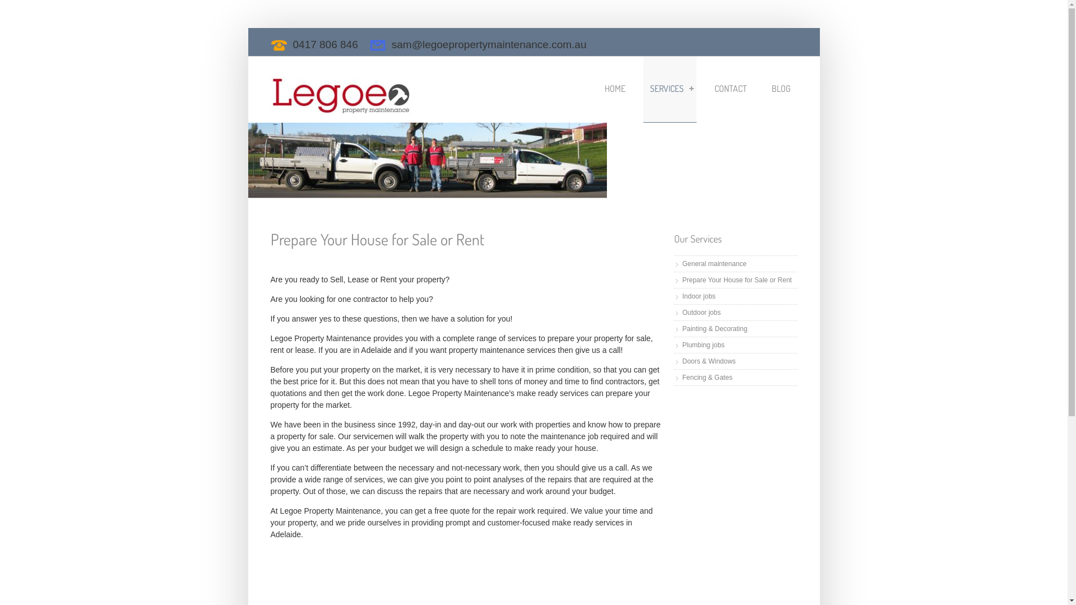 The image size is (1076, 605). I want to click on Indoor jobs, so click(699, 296).